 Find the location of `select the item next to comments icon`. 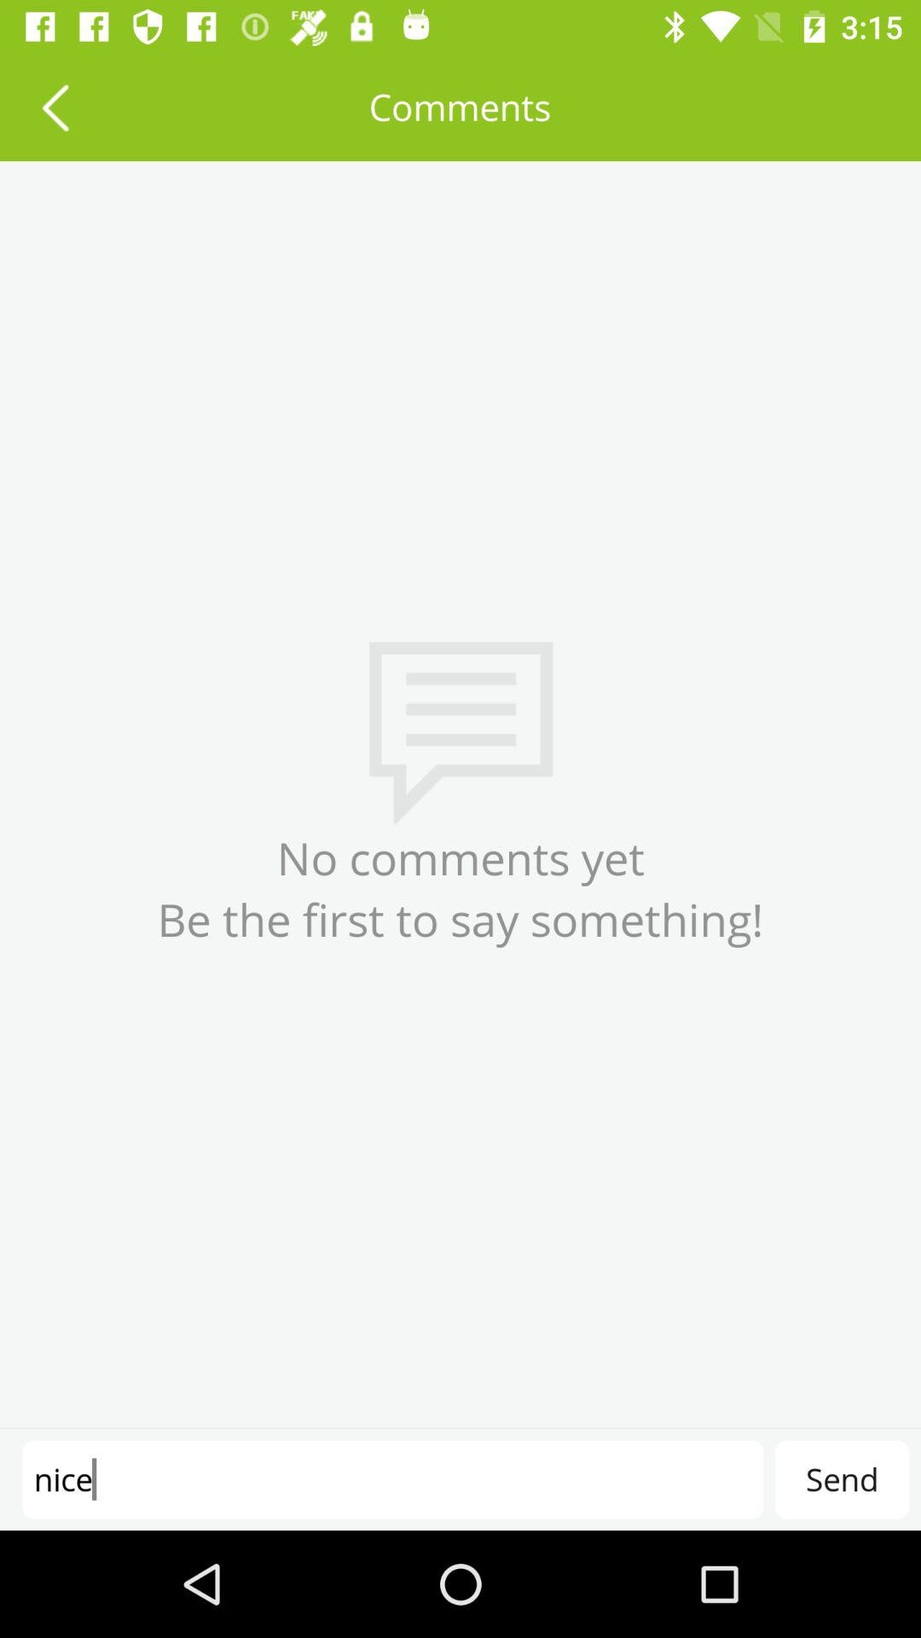

select the item next to comments icon is located at coordinates (55, 107).